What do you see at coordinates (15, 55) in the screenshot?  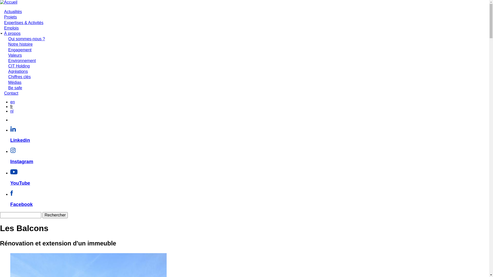 I see `Valeurs` at bounding box center [15, 55].